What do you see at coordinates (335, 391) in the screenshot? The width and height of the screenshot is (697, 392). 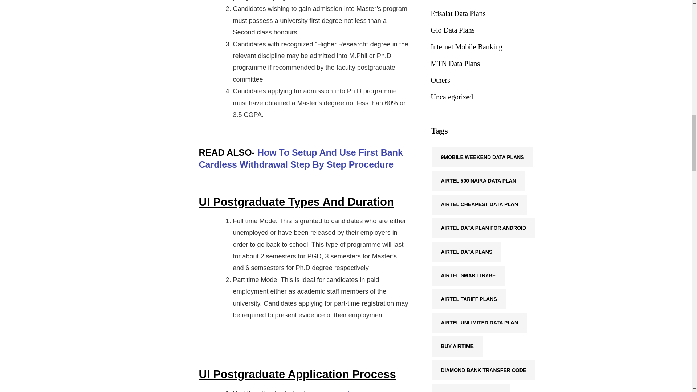 I see `pgschool.ui.edu.ng` at bounding box center [335, 391].